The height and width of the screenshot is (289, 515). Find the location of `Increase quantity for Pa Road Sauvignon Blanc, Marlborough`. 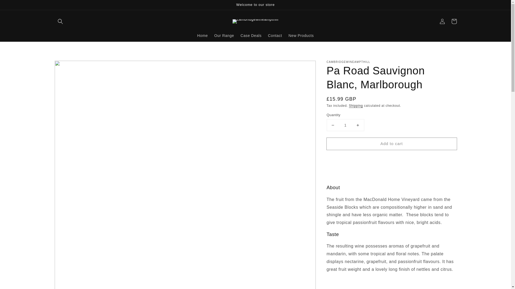

Increase quantity for Pa Road Sauvignon Blanc, Marlborough is located at coordinates (358, 125).